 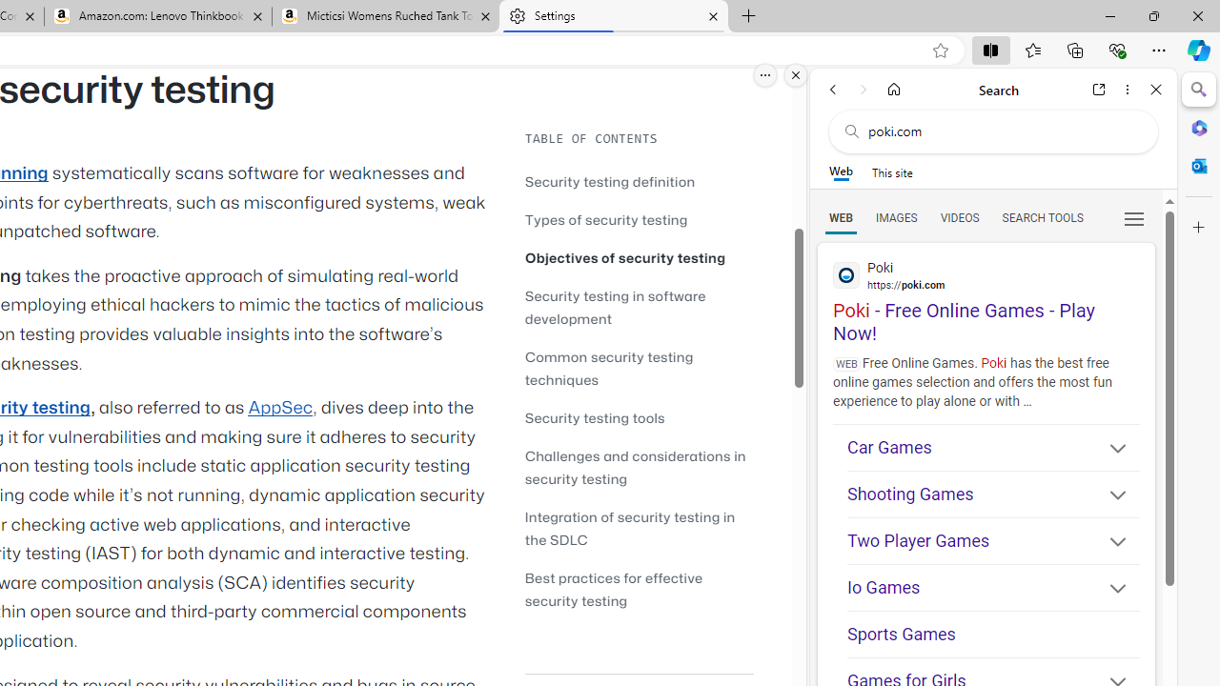 What do you see at coordinates (639, 219) in the screenshot?
I see `Types of security testing` at bounding box center [639, 219].